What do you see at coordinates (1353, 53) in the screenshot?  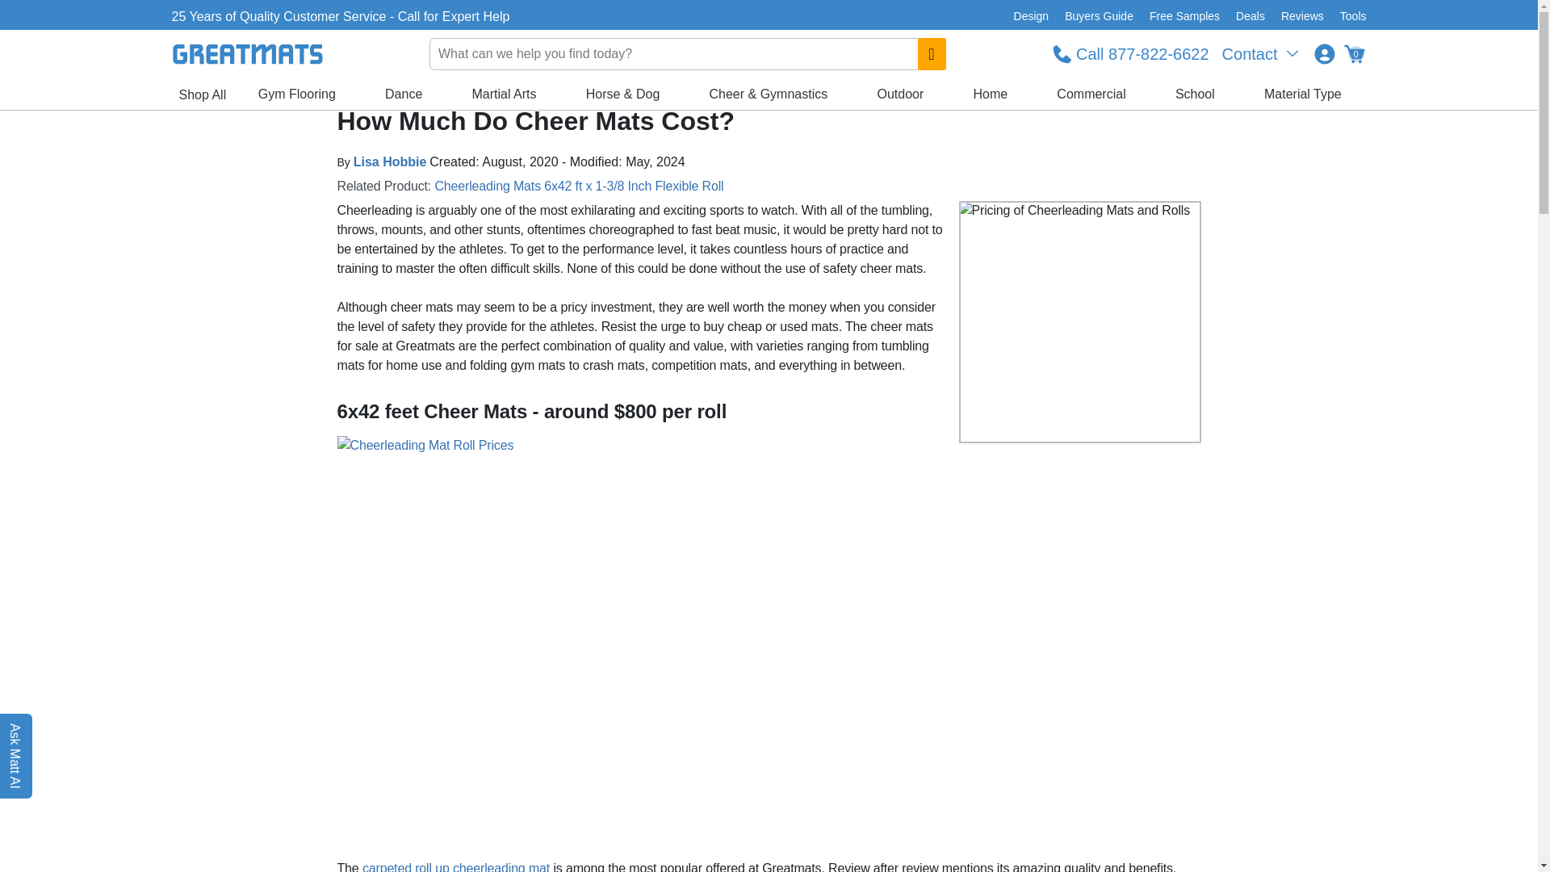 I see `0` at bounding box center [1353, 53].